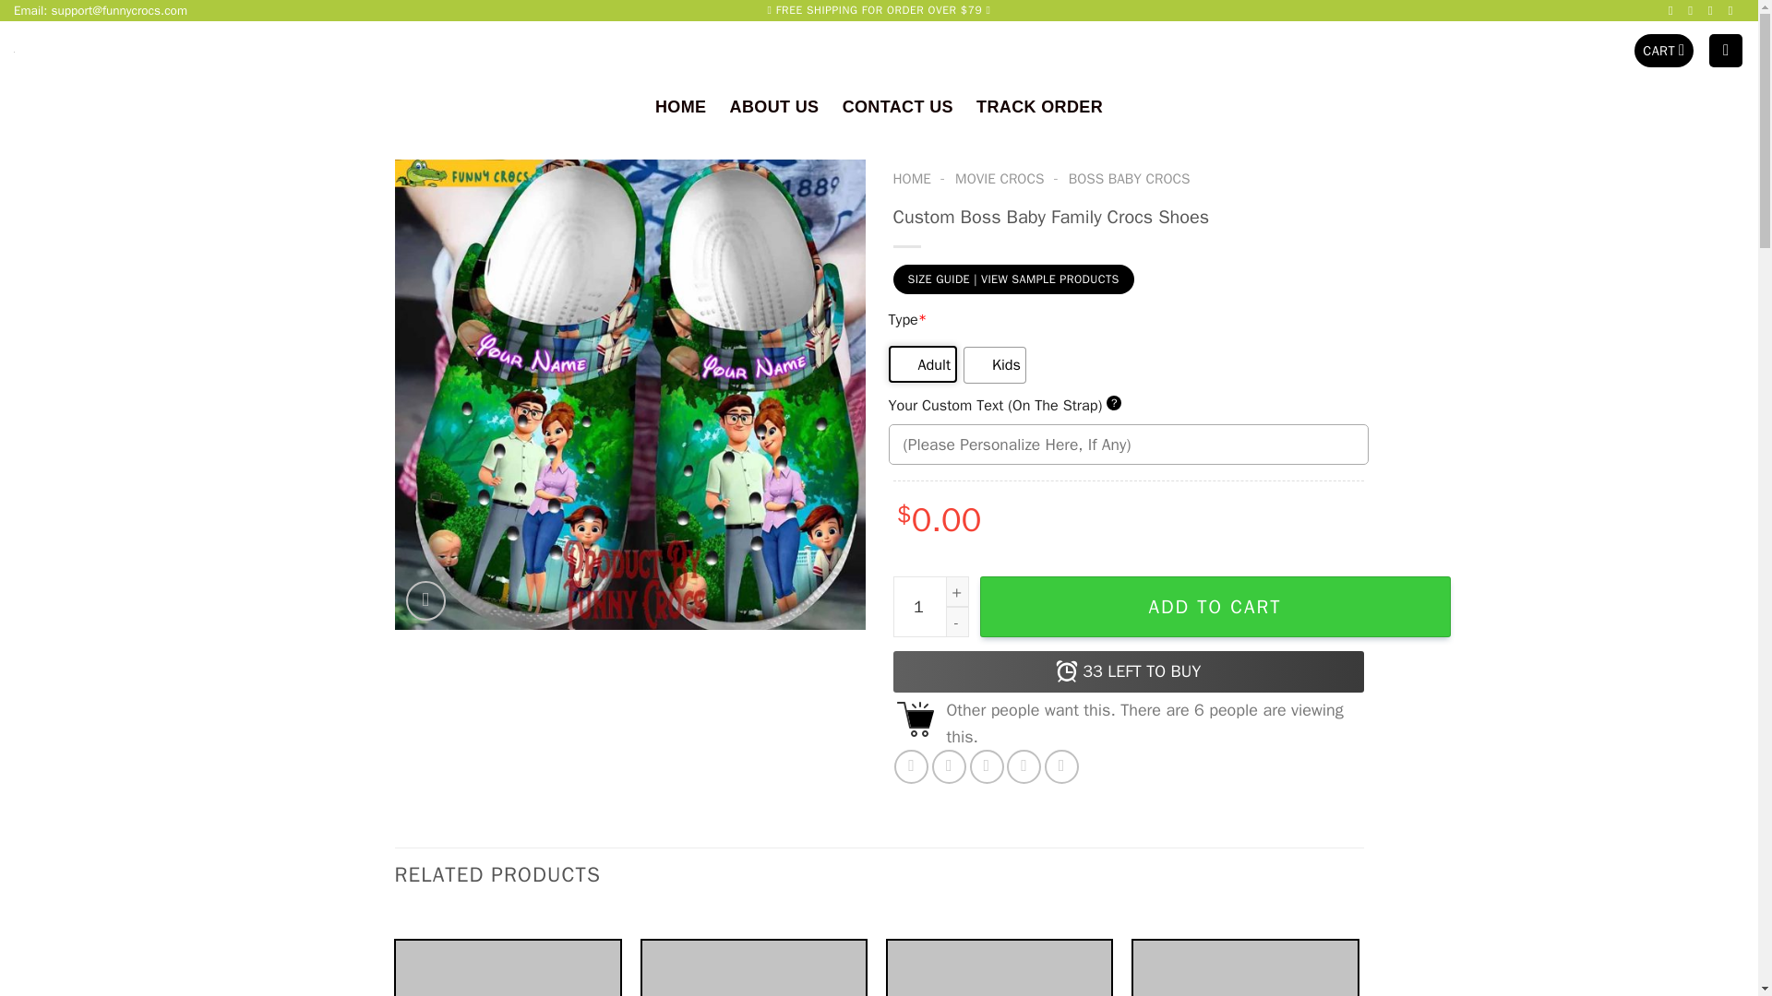 Image resolution: width=1772 pixels, height=996 pixels. Describe the element at coordinates (1215, 607) in the screenshot. I see `ADD TO CART` at that location.